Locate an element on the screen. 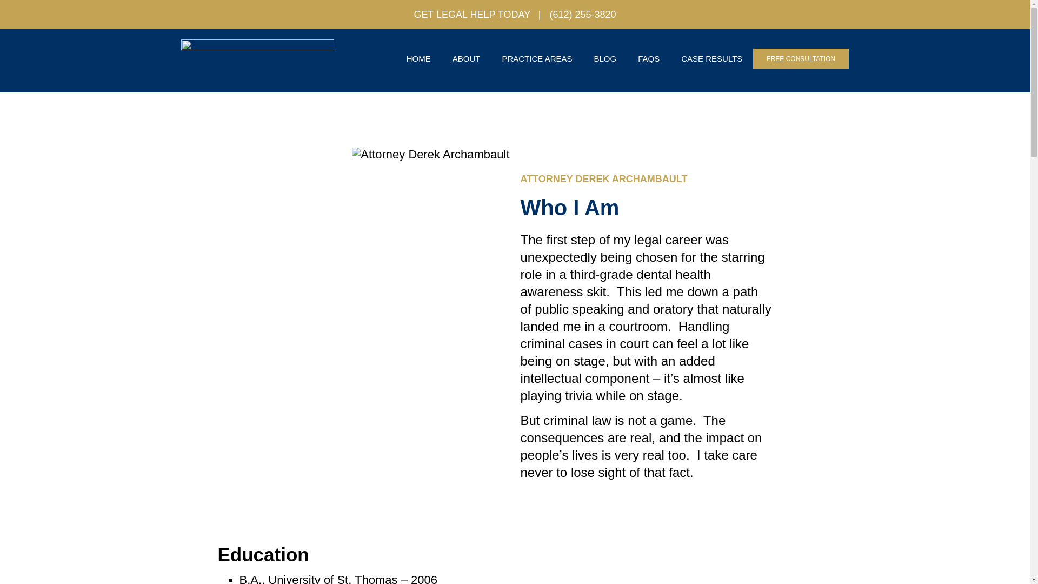 The image size is (1038, 584). Attorney Derek Archambault is located at coordinates (430, 155).